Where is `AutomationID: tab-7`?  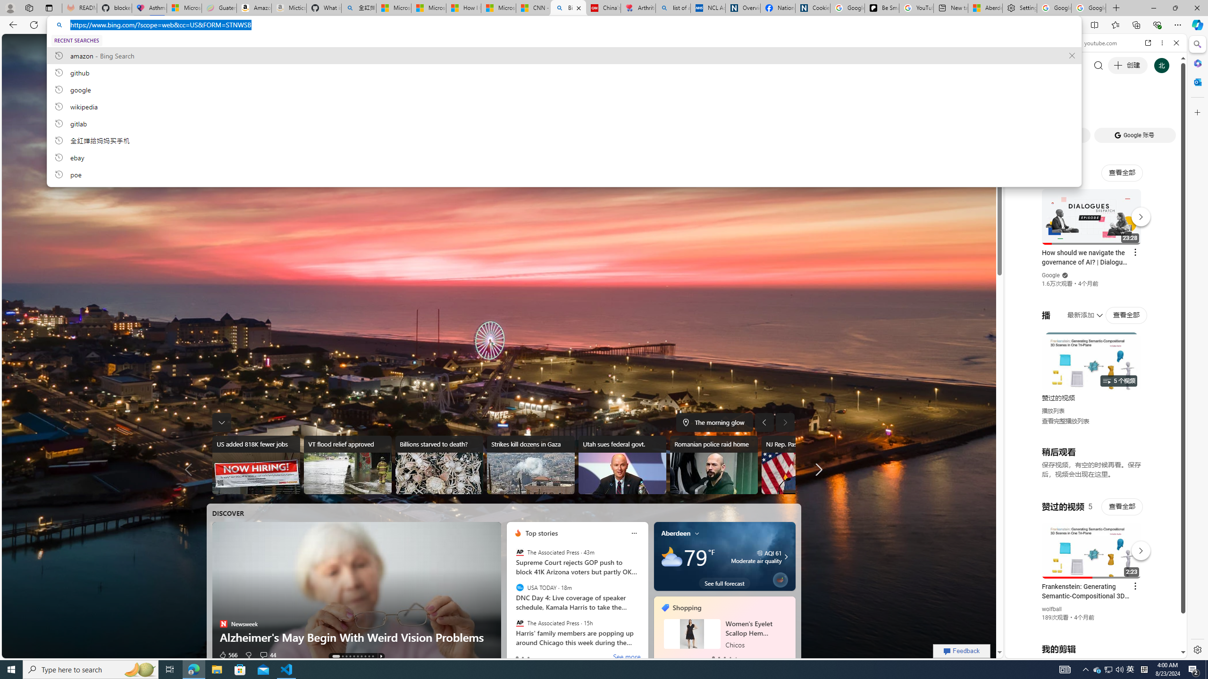
AutomationID: tab-7 is located at coordinates (365, 656).